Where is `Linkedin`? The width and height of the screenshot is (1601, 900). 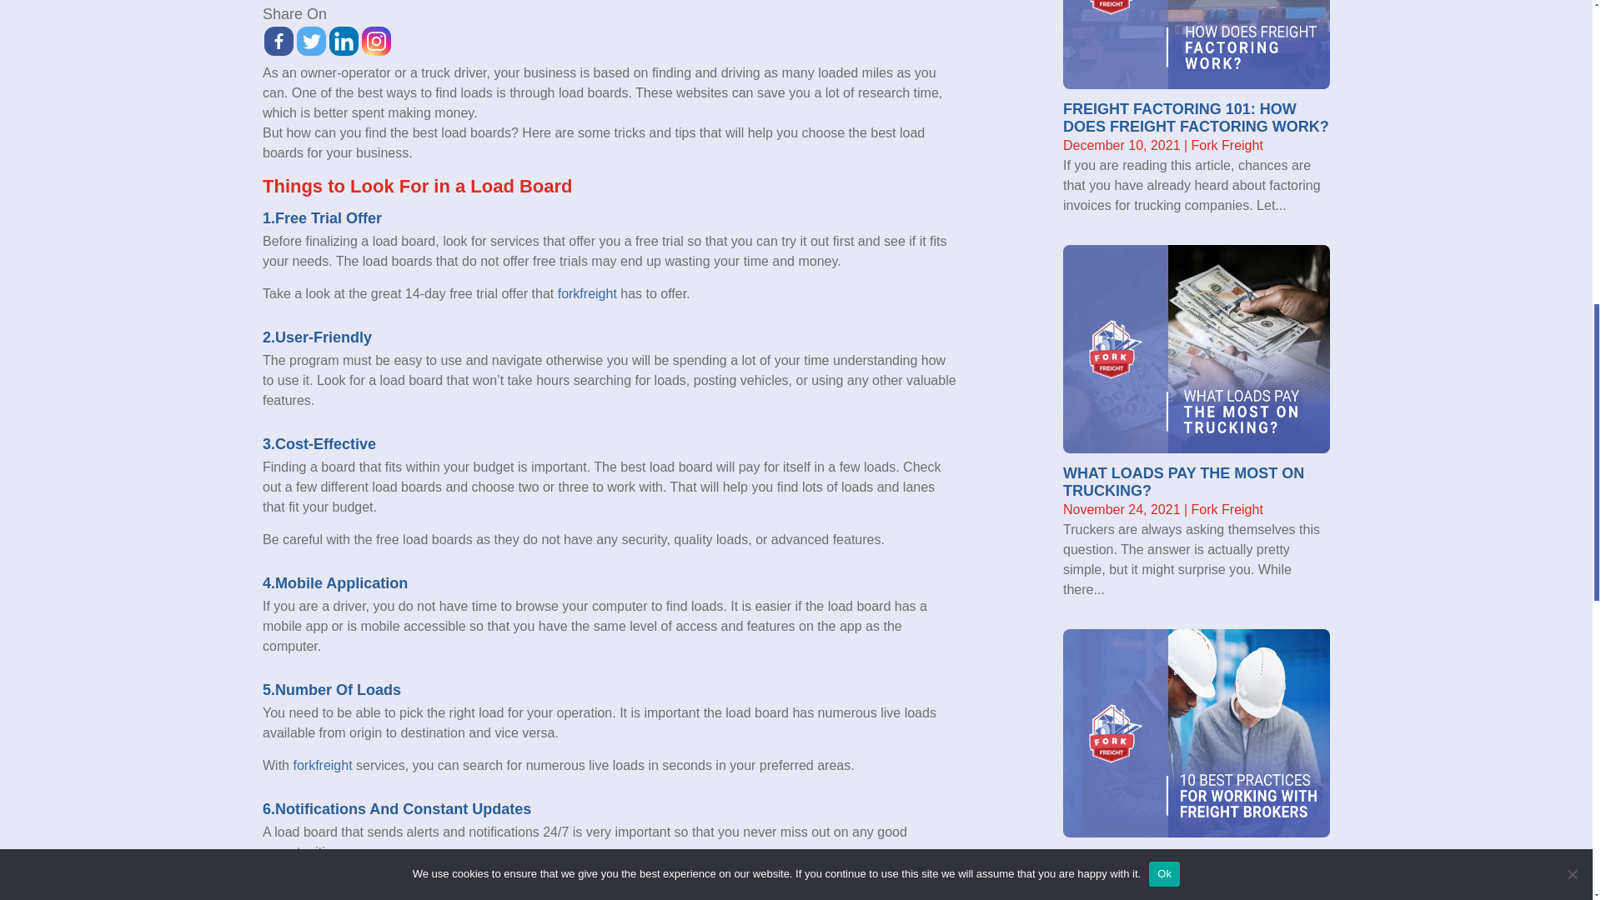
Linkedin is located at coordinates (344, 41).